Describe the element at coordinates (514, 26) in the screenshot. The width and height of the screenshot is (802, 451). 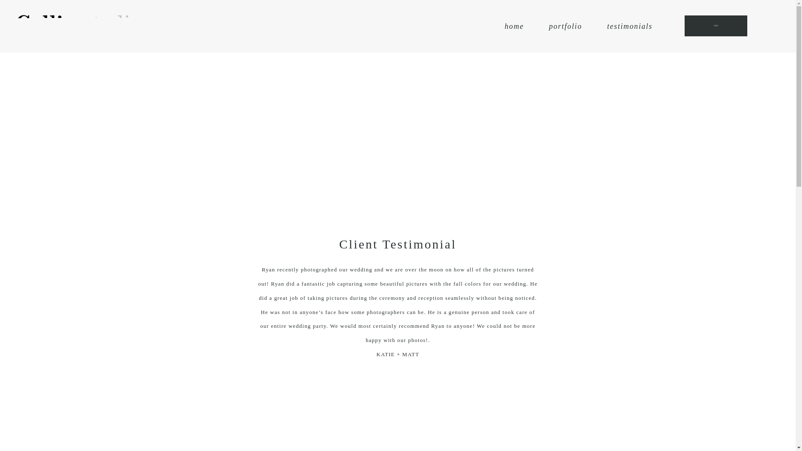
I see `home` at that location.